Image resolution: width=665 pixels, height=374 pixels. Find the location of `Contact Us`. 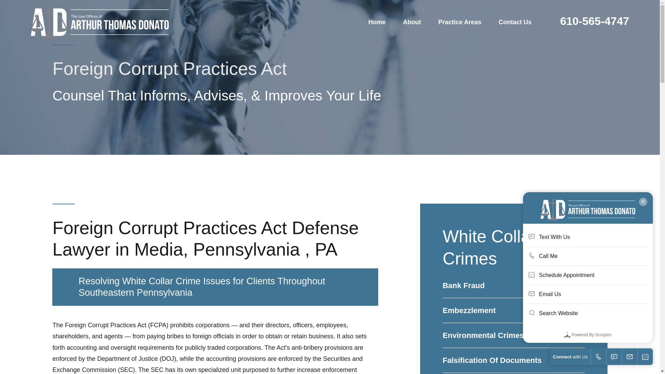

Contact Us is located at coordinates (515, 22).